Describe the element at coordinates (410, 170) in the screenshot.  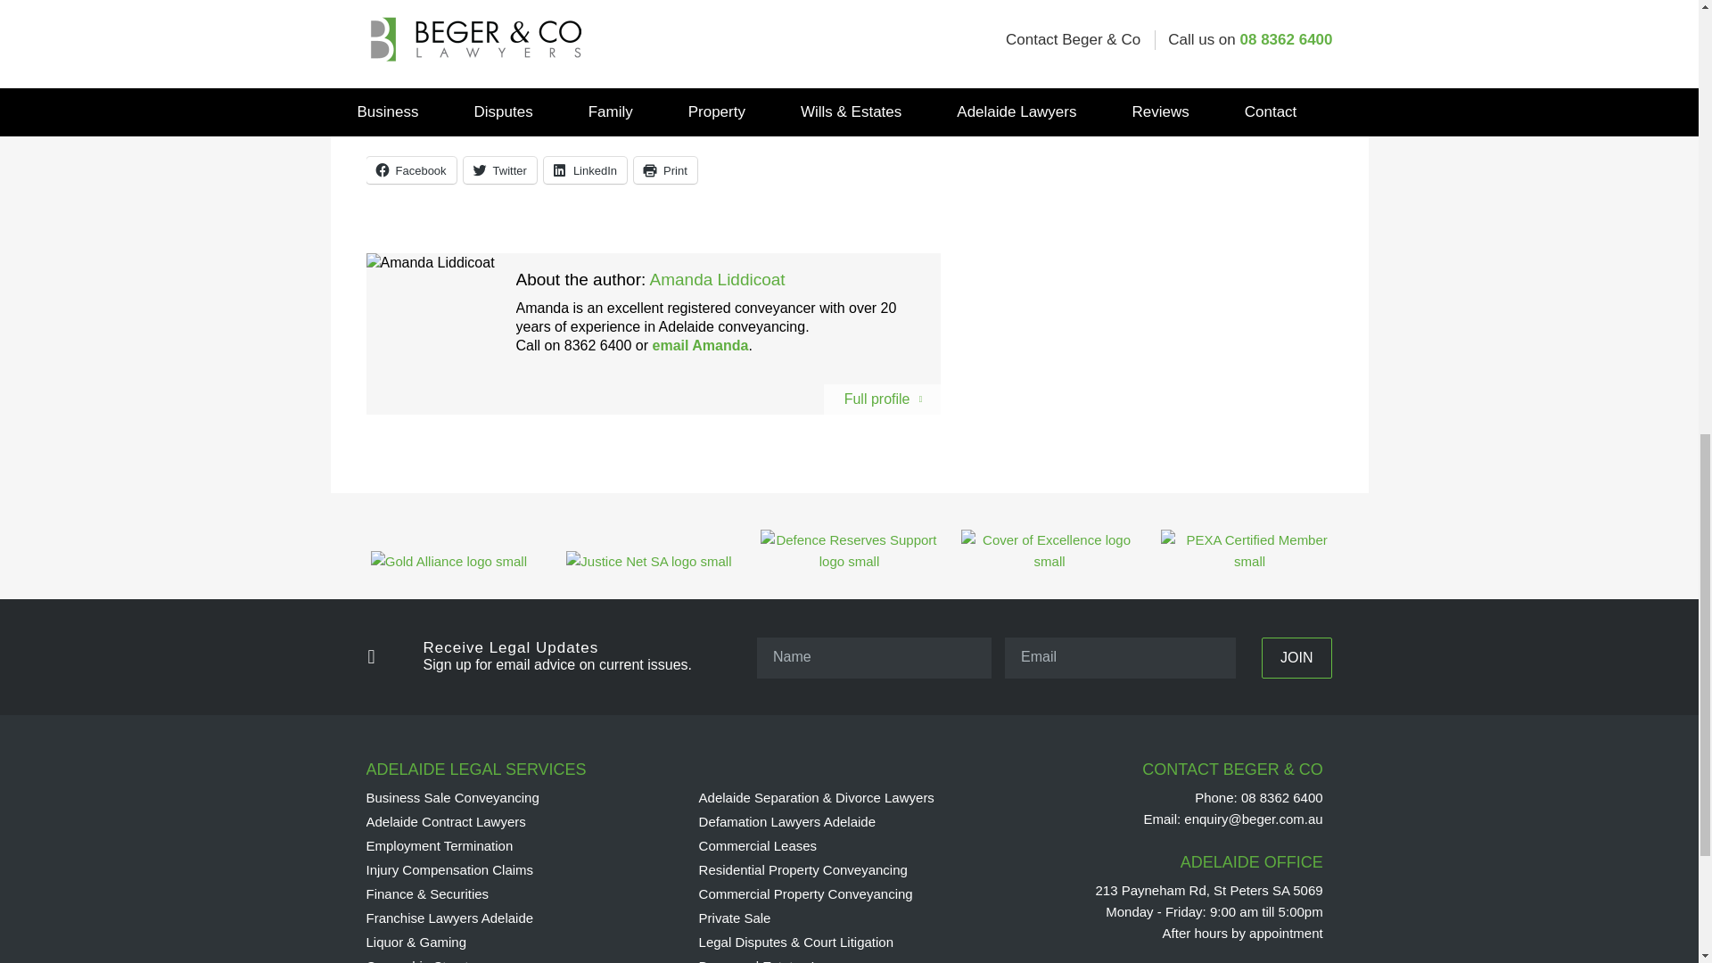
I see `Click to share on Facebook` at that location.